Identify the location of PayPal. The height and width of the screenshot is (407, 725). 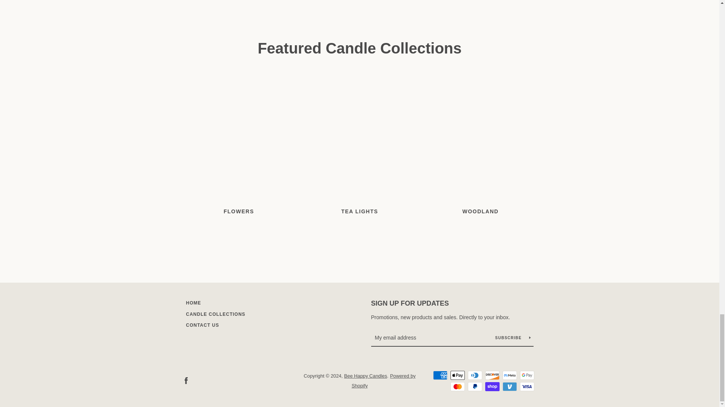
(475, 387).